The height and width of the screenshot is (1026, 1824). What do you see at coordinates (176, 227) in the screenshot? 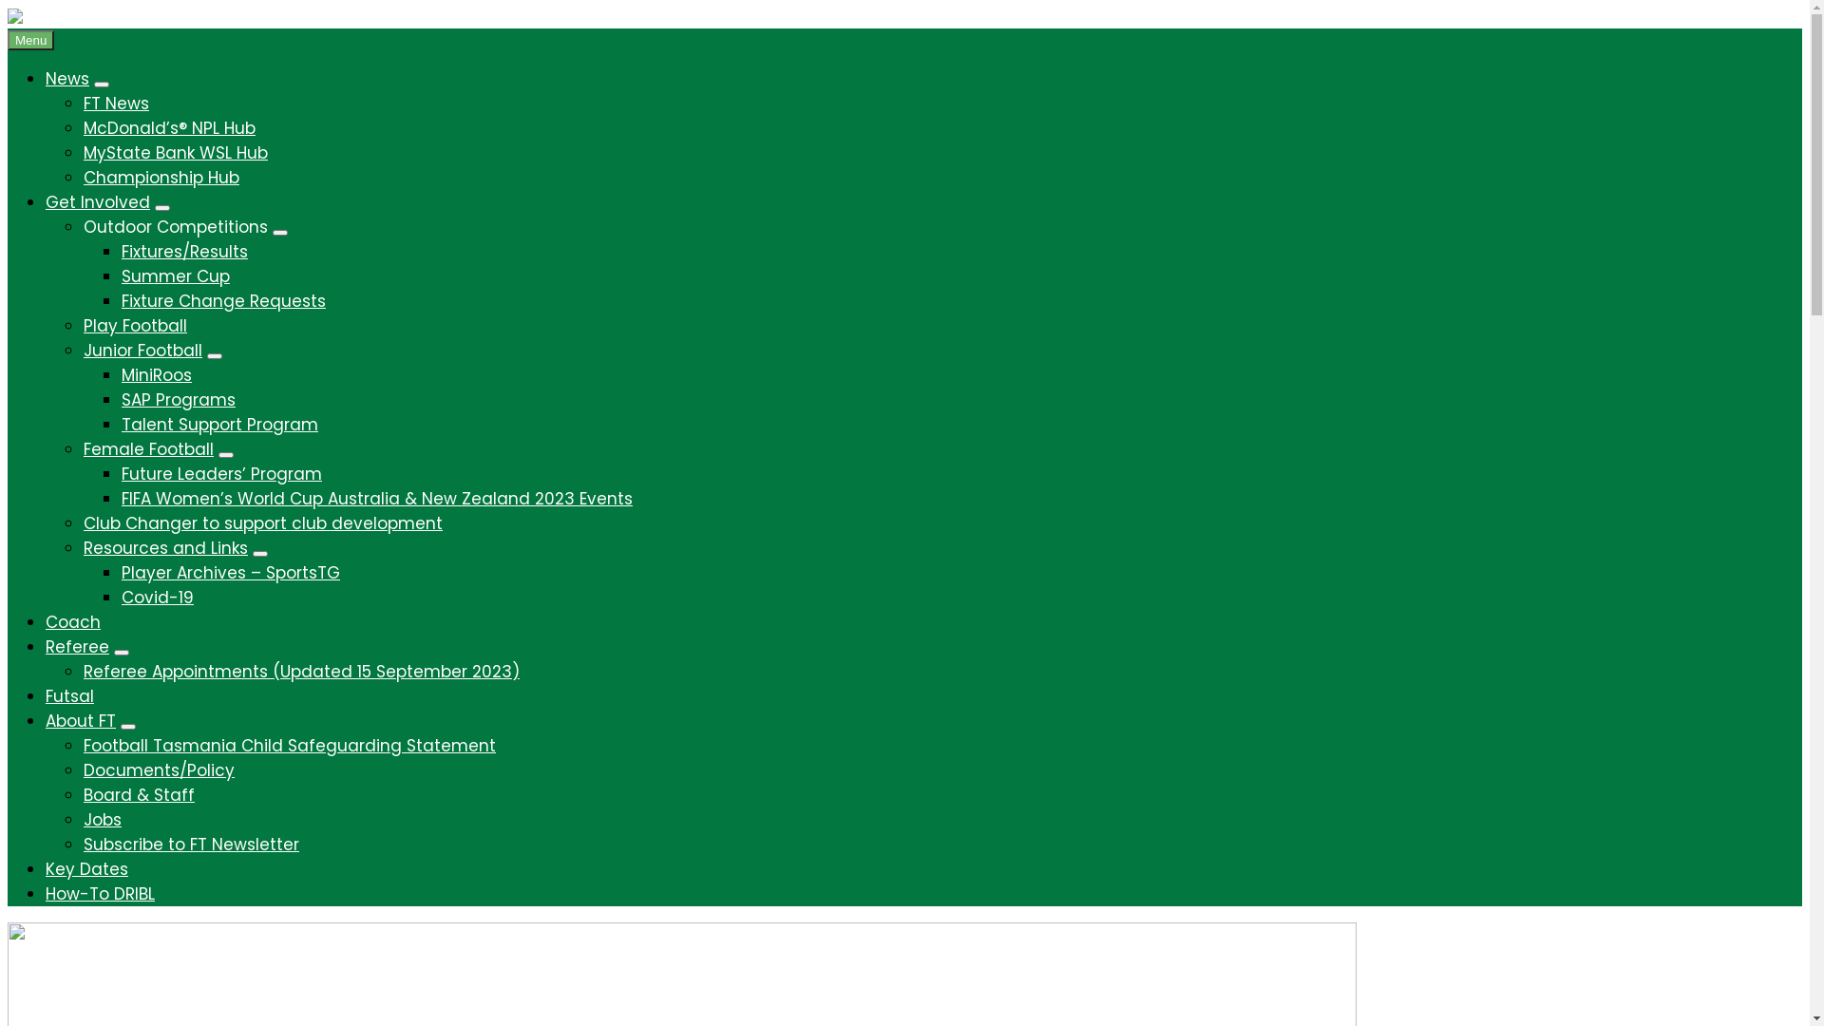
I see `Outdoor Competitions` at bounding box center [176, 227].